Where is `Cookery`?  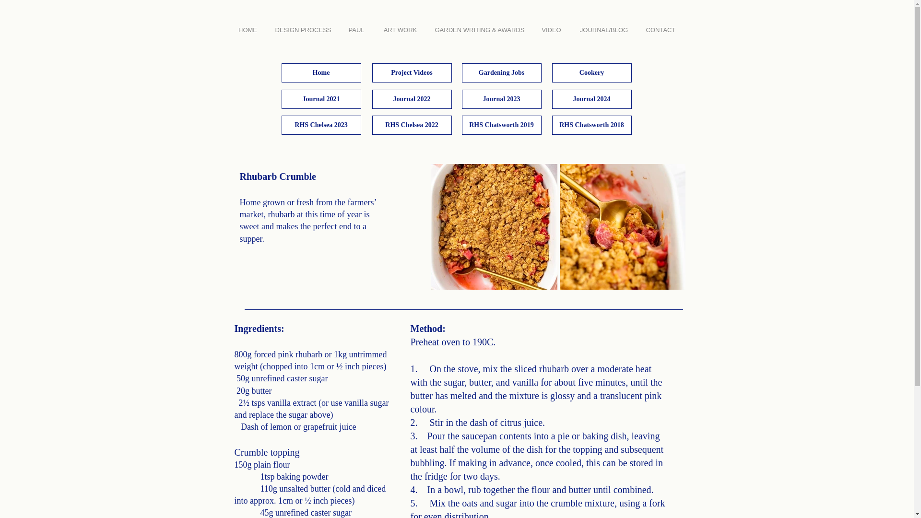 Cookery is located at coordinates (591, 72).